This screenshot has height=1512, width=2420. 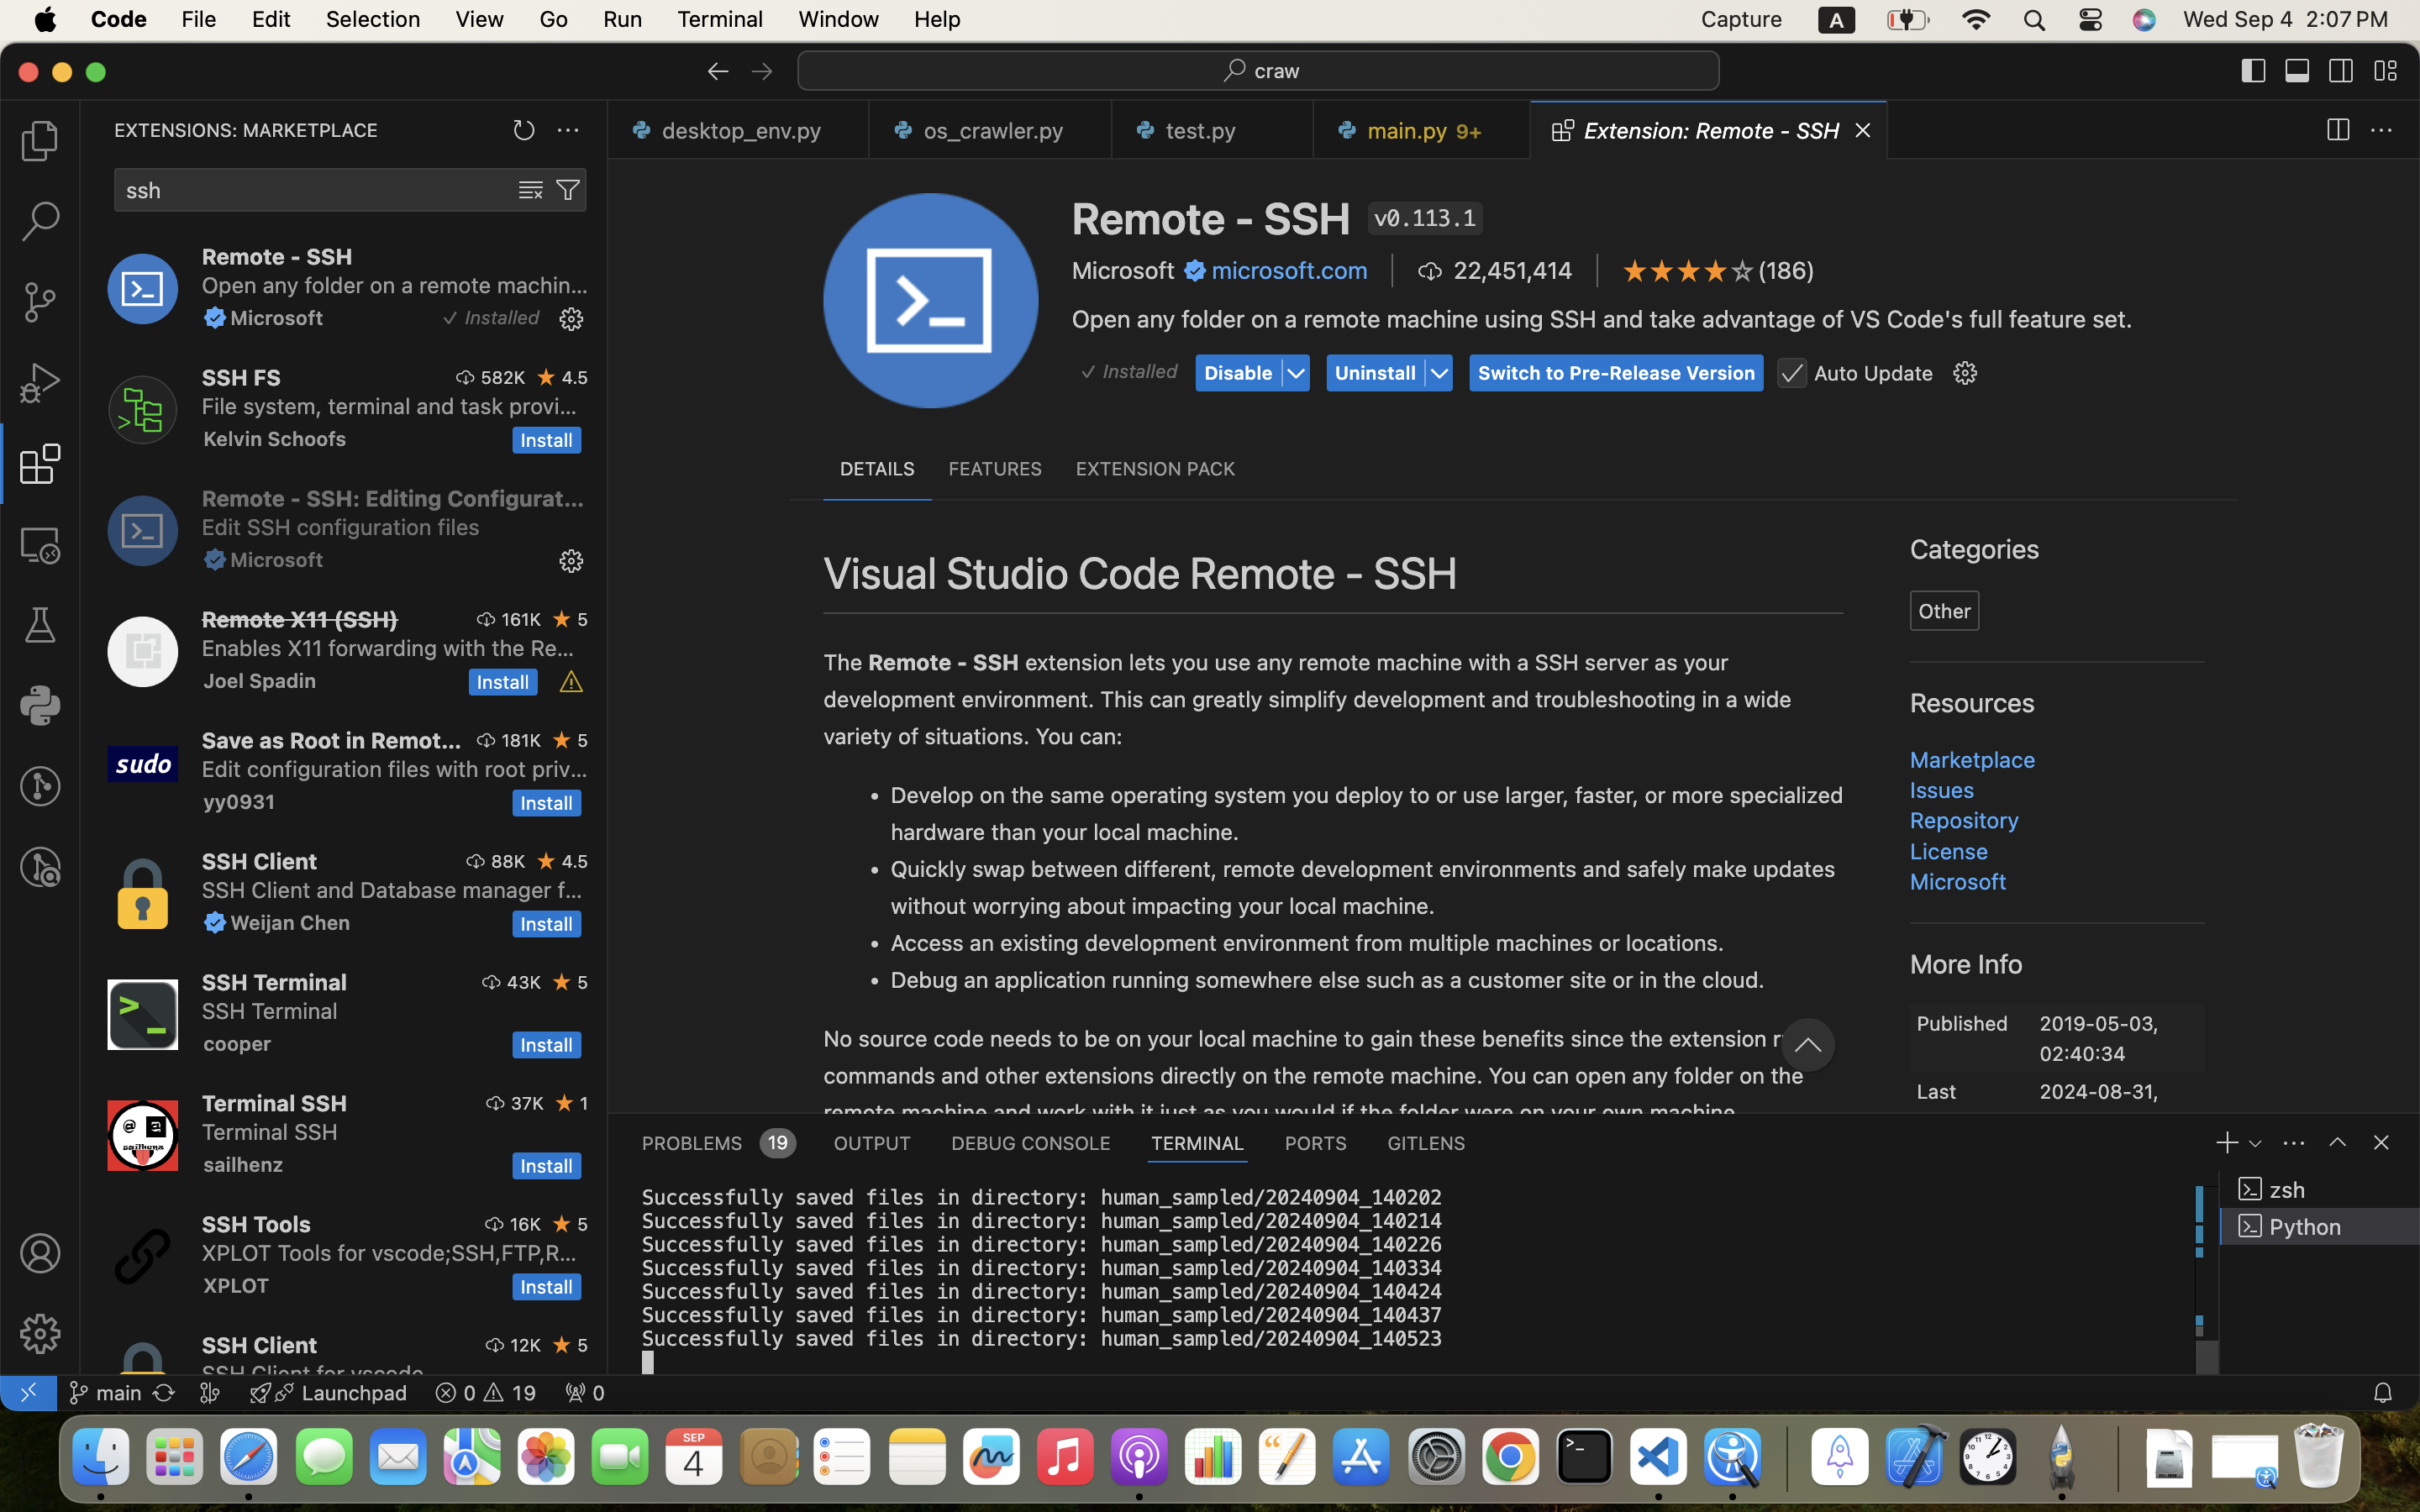 What do you see at coordinates (2100, 1039) in the screenshot?
I see `2019-05-03, 02:40:34` at bounding box center [2100, 1039].